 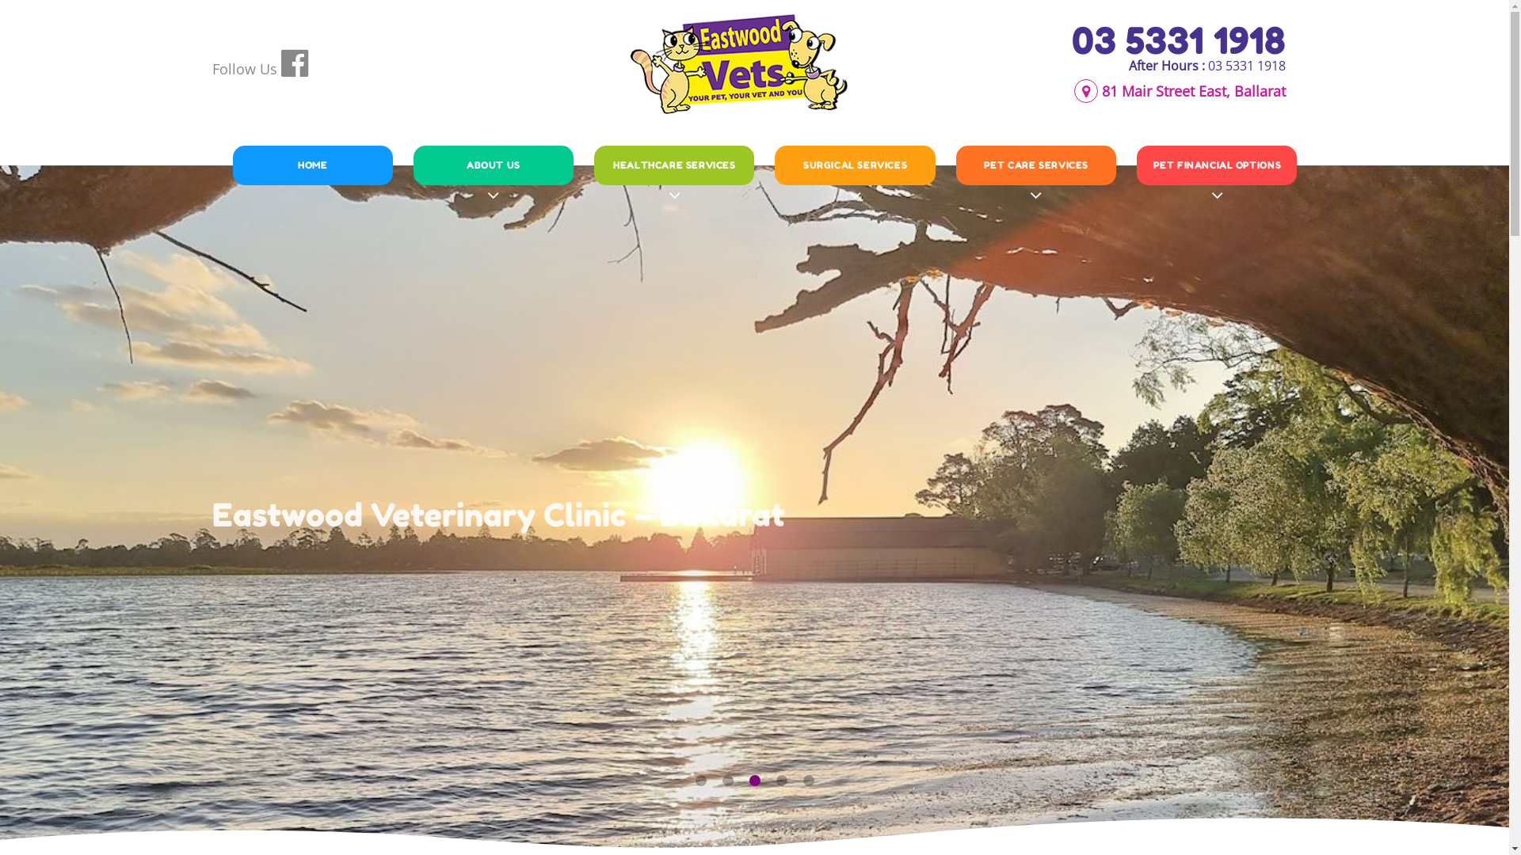 I want to click on PET CARE SERVICES, so click(x=1036, y=165).